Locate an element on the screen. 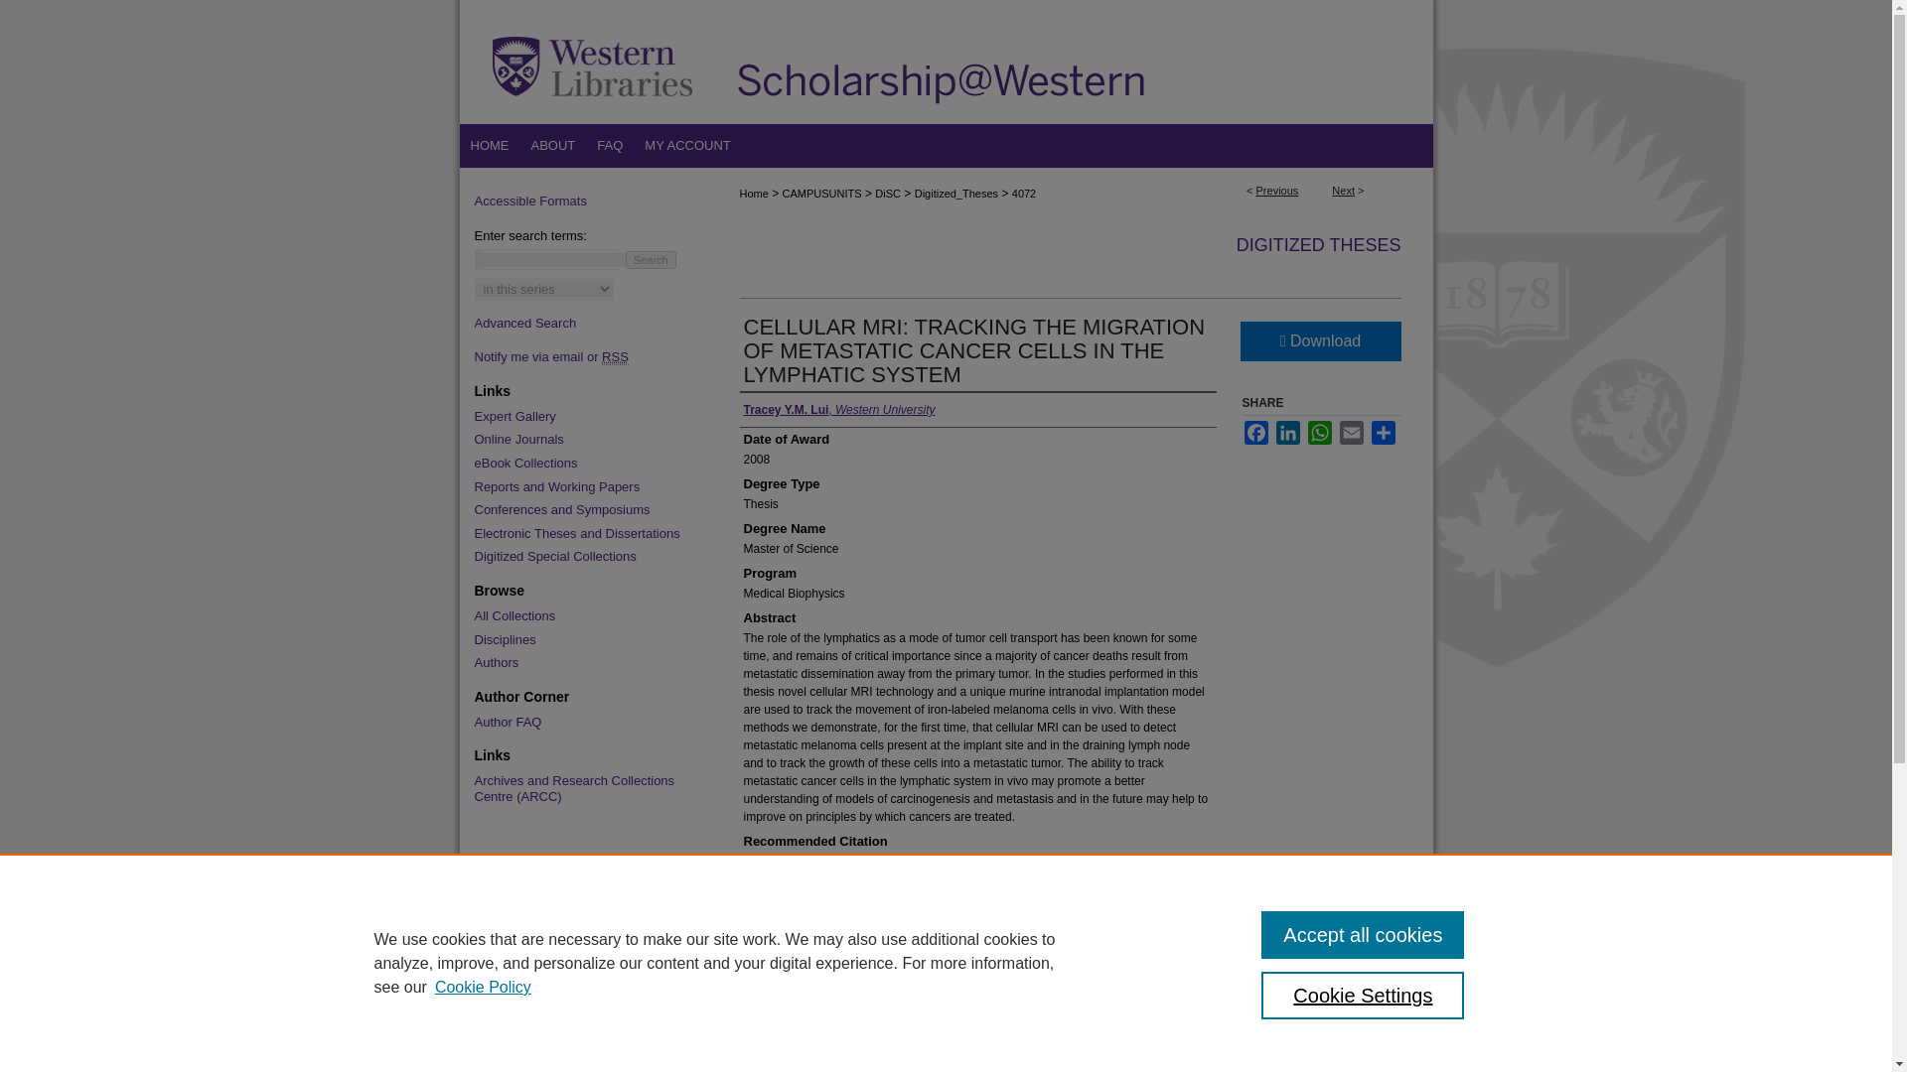 The width and height of the screenshot is (1907, 1072). Facebook is located at coordinates (1255, 433).